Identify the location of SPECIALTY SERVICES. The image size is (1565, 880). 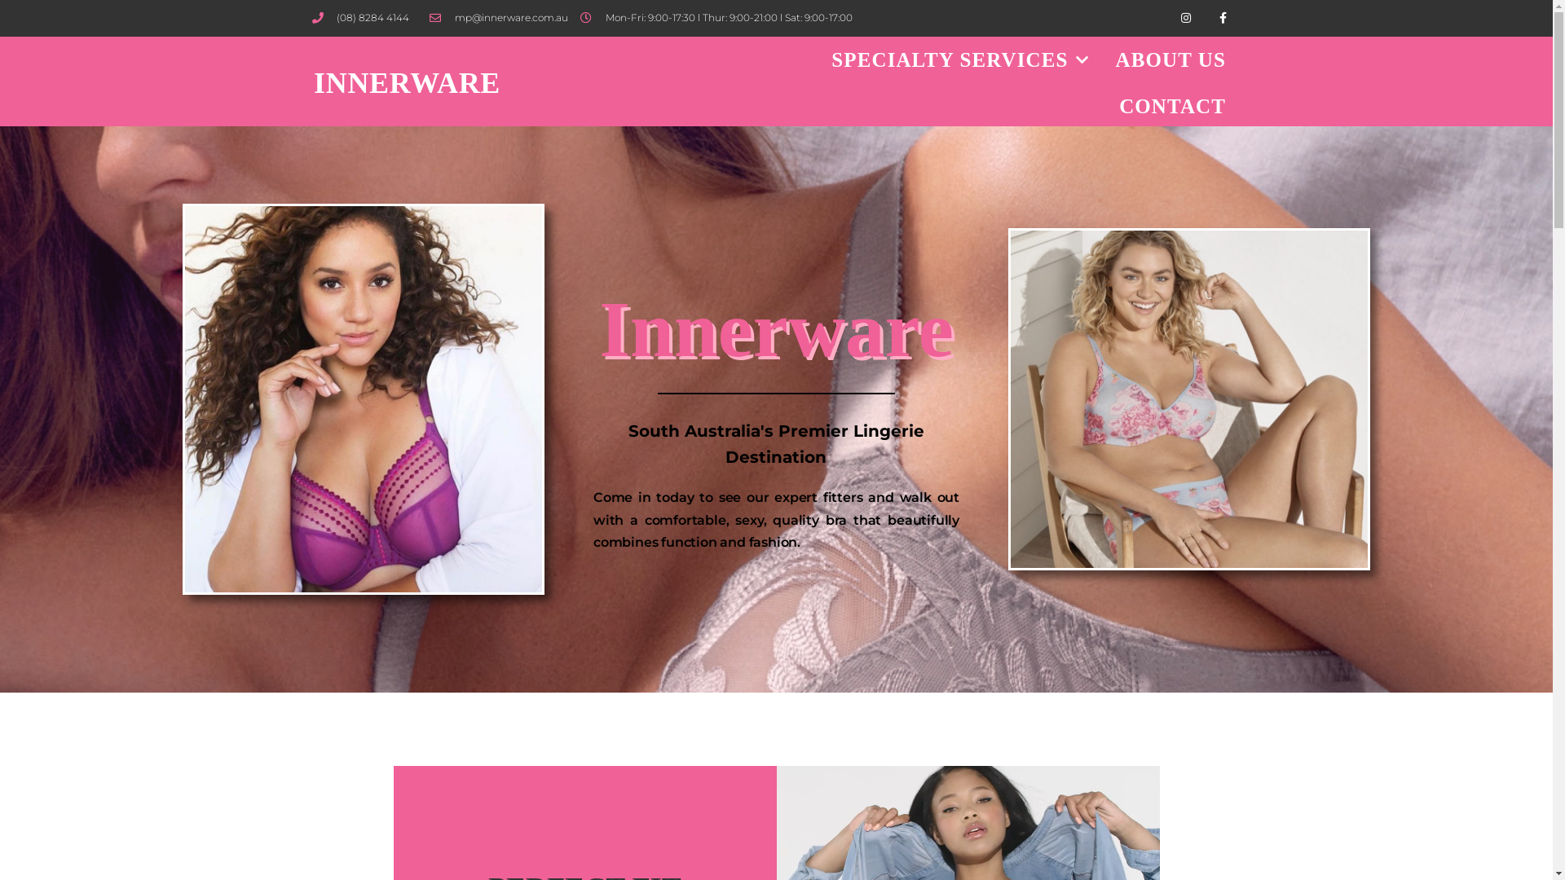
(960, 60).